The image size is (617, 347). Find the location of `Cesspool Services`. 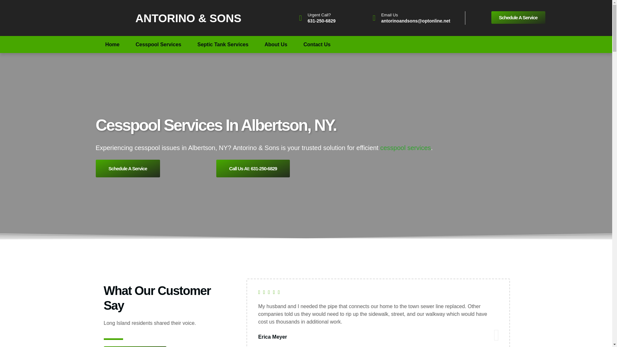

Cesspool Services is located at coordinates (158, 44).